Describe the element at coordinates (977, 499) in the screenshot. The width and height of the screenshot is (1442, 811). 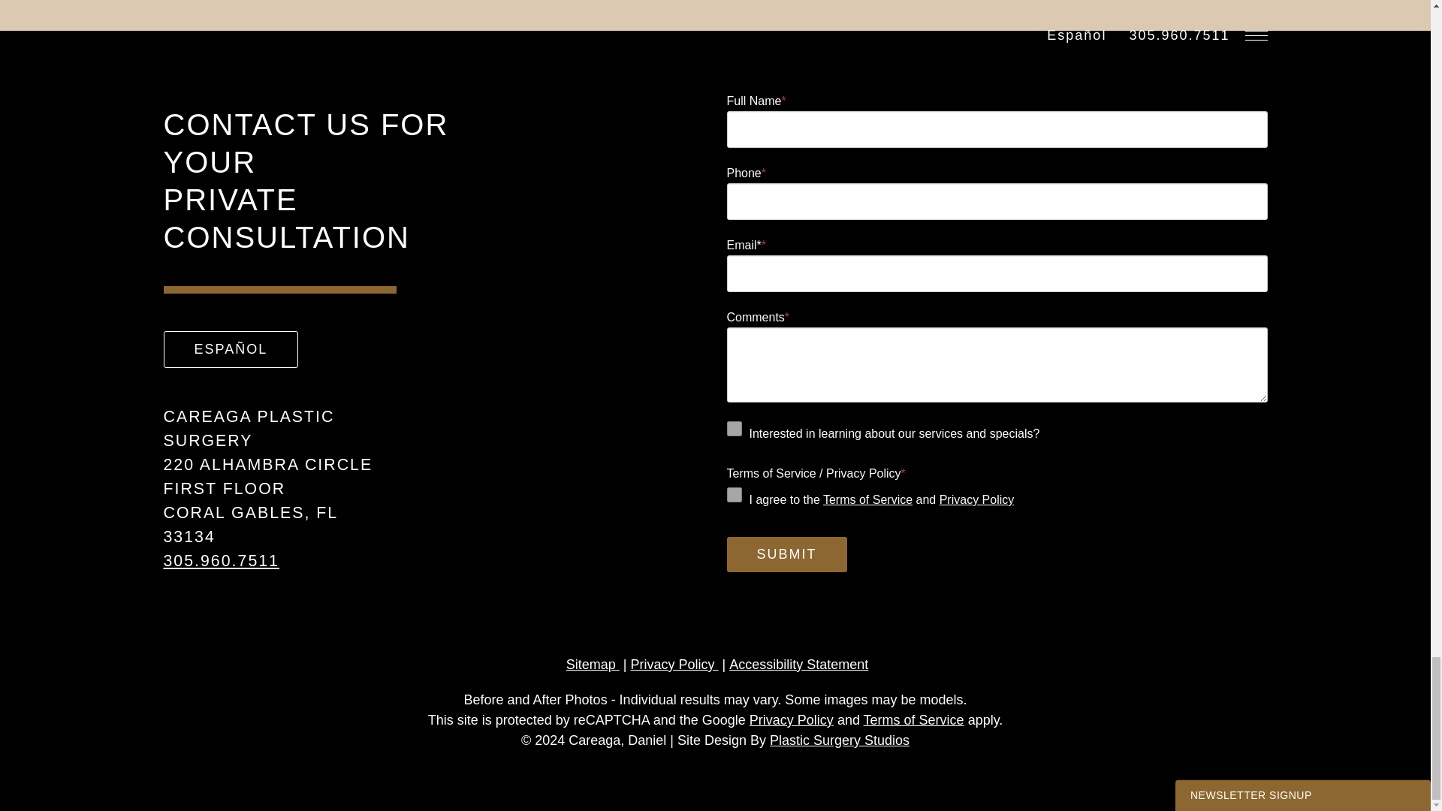
I see `Privacy Policy` at that location.